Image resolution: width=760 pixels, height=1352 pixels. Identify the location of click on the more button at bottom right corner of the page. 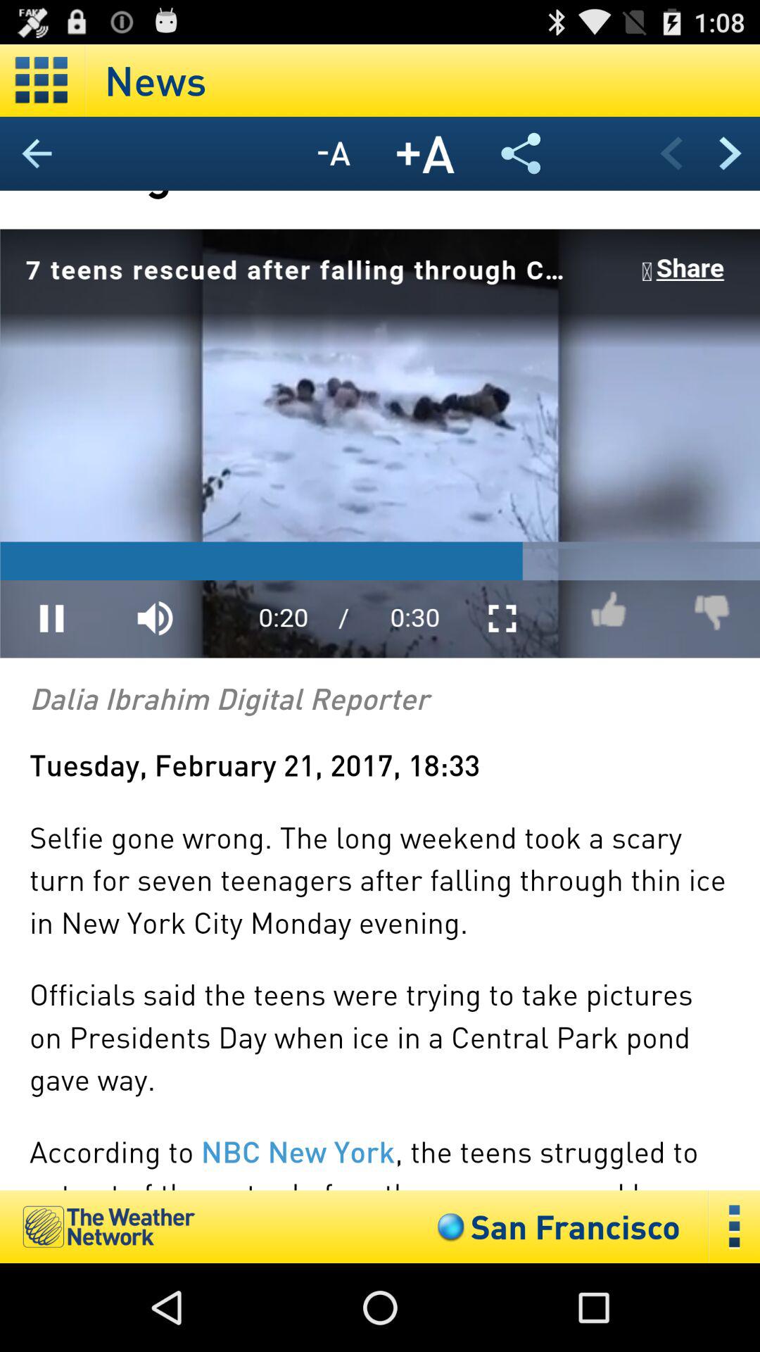
(735, 1227).